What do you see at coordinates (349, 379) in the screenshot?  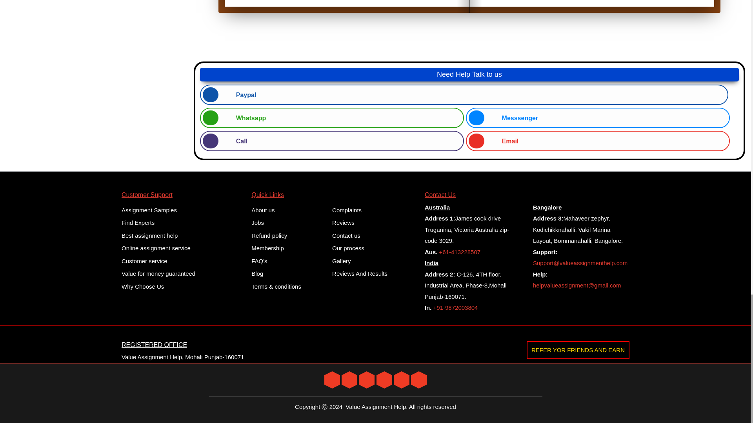 I see `Facebook` at bounding box center [349, 379].